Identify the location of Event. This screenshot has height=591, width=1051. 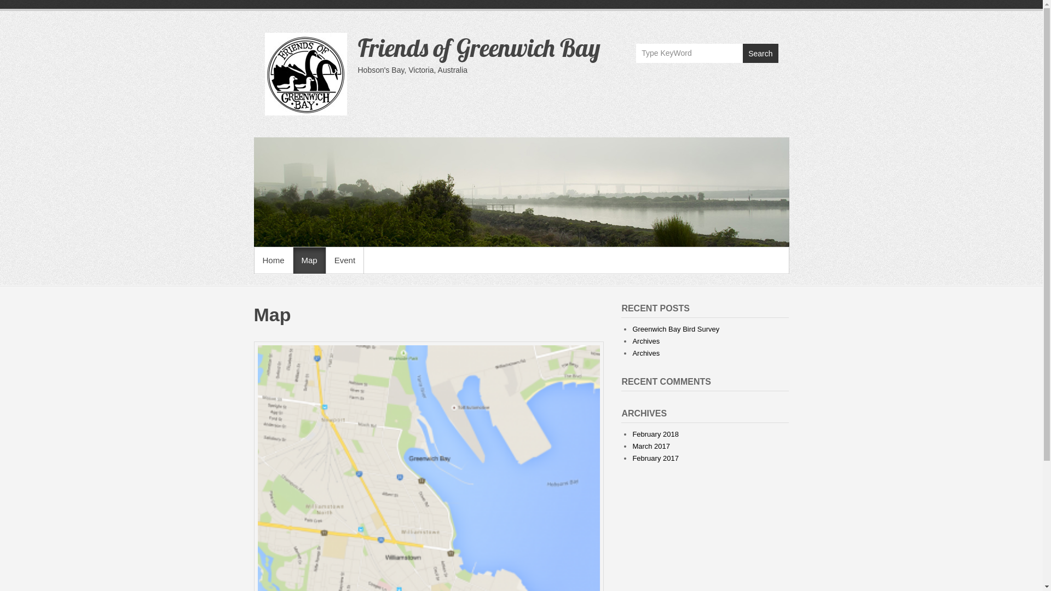
(345, 260).